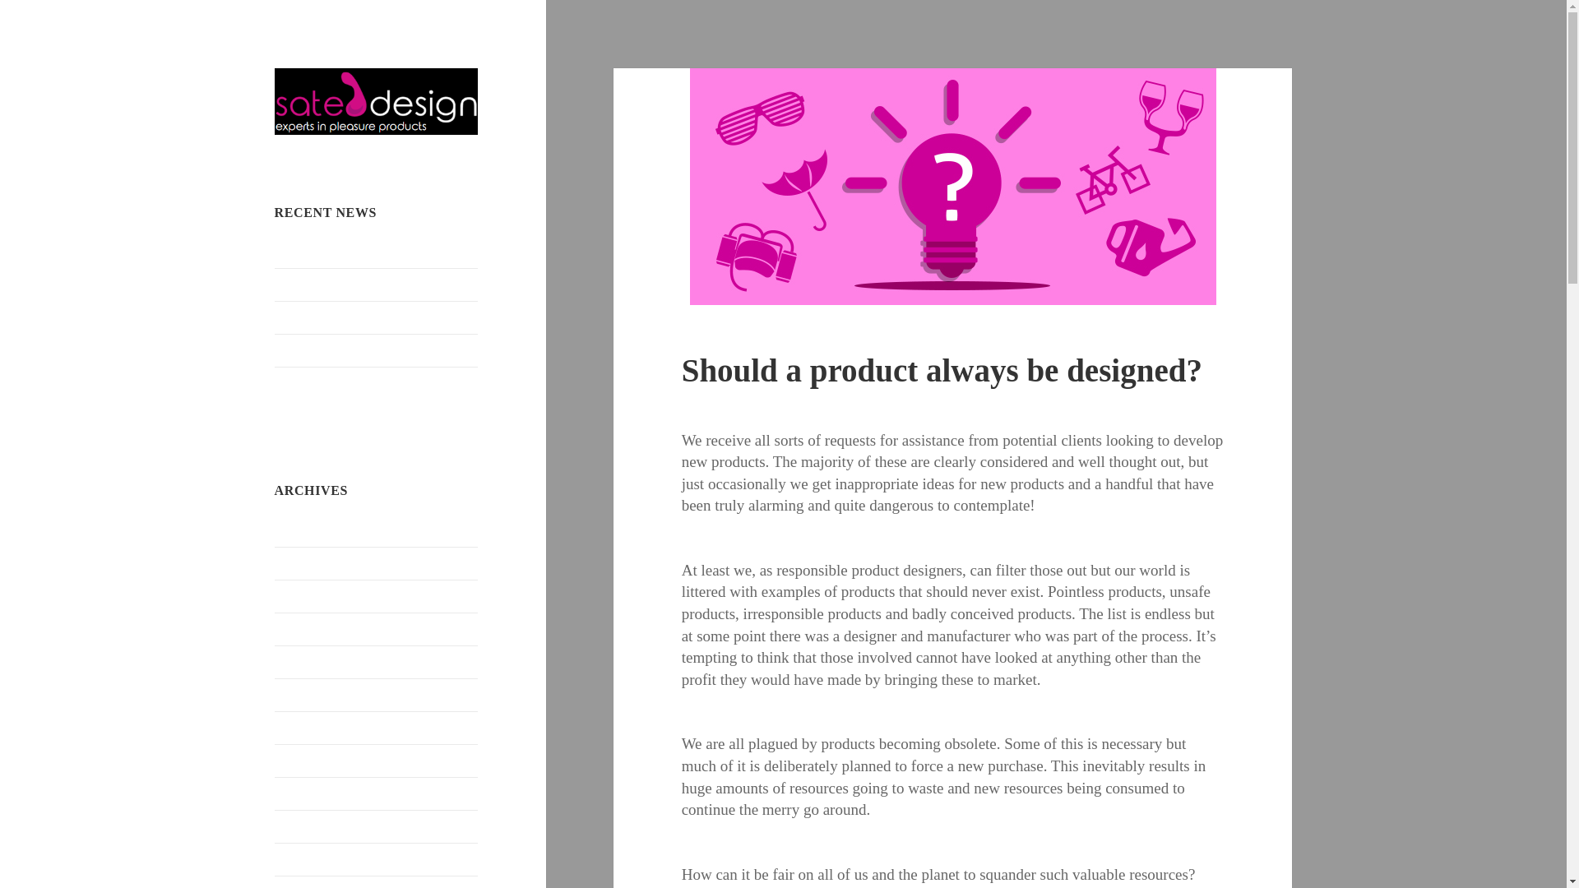 This screenshot has width=1579, height=888. I want to click on February 2023, so click(313, 727).